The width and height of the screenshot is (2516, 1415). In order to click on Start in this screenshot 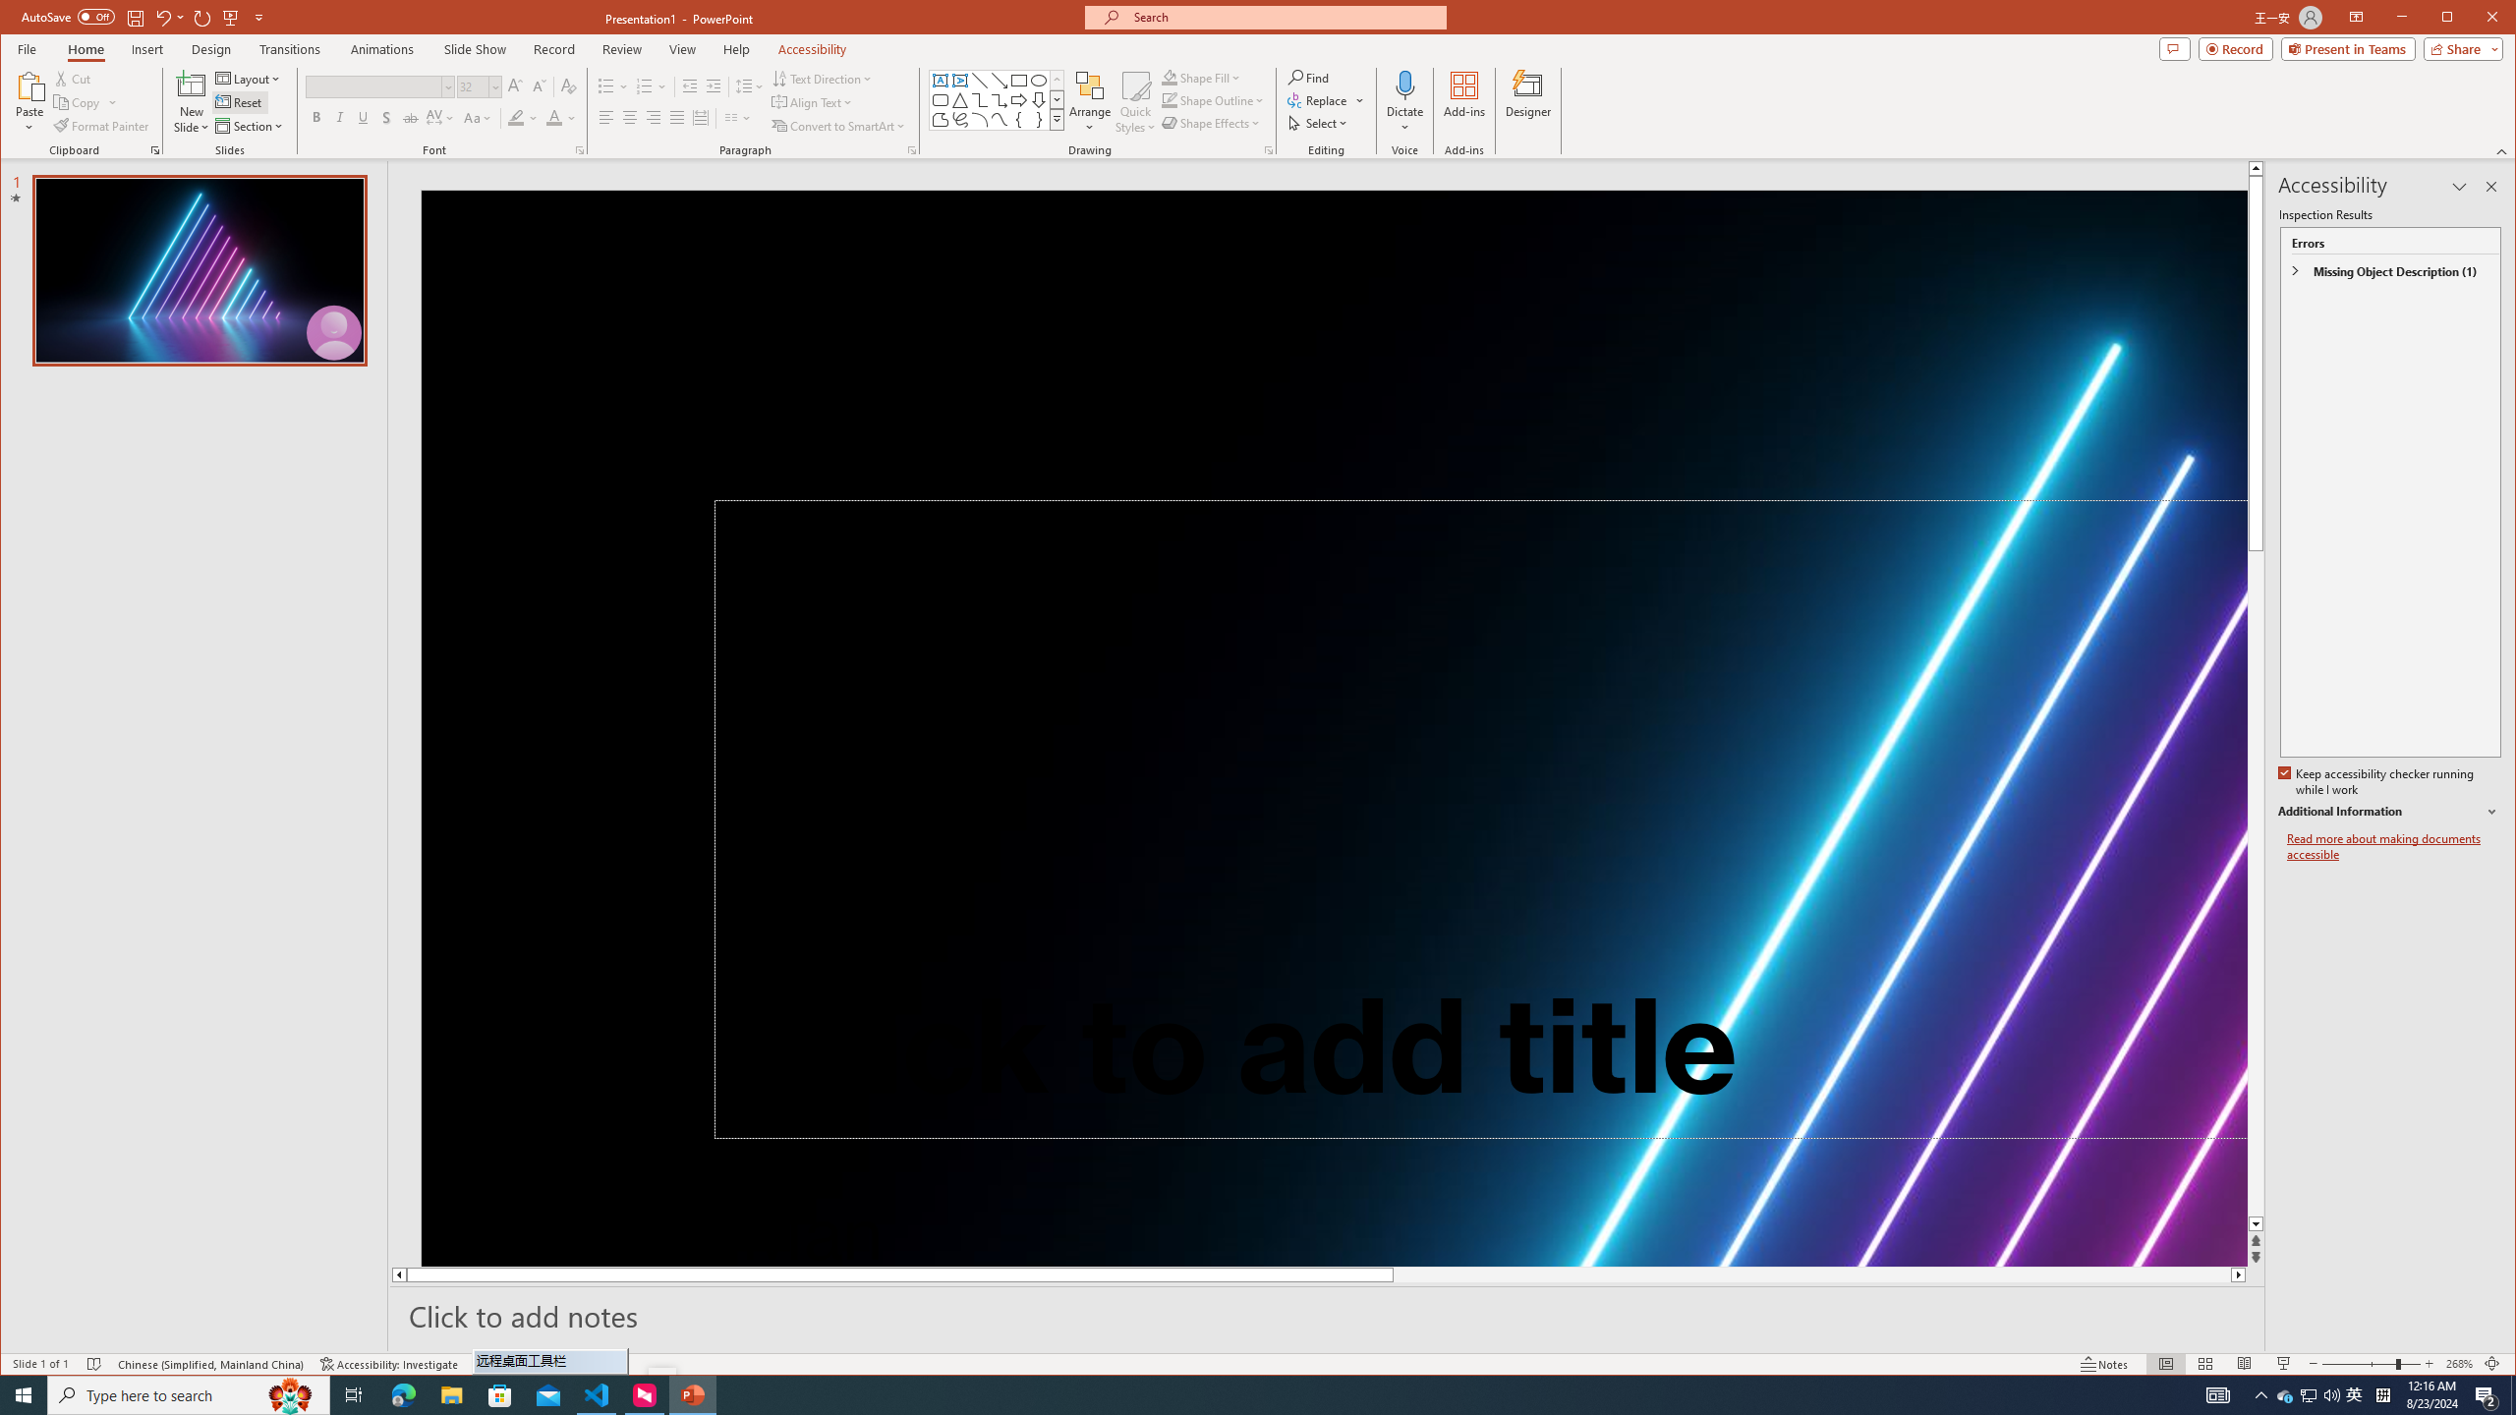, I will do `click(24, 1395)`.